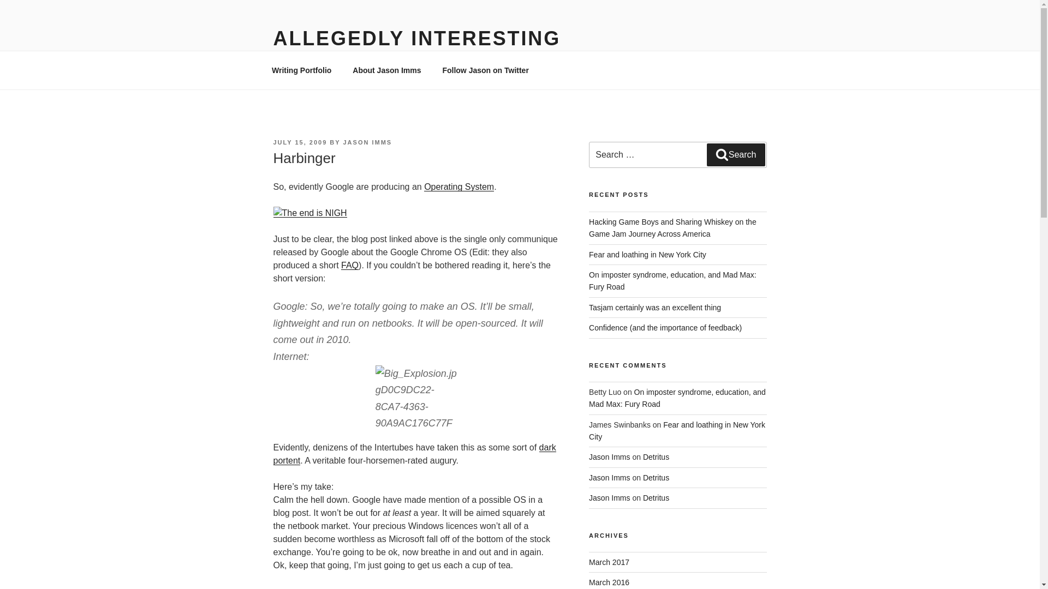 This screenshot has height=589, width=1048. Describe the element at coordinates (416, 38) in the screenshot. I see `ALLEGEDLY INTERESTING` at that location.